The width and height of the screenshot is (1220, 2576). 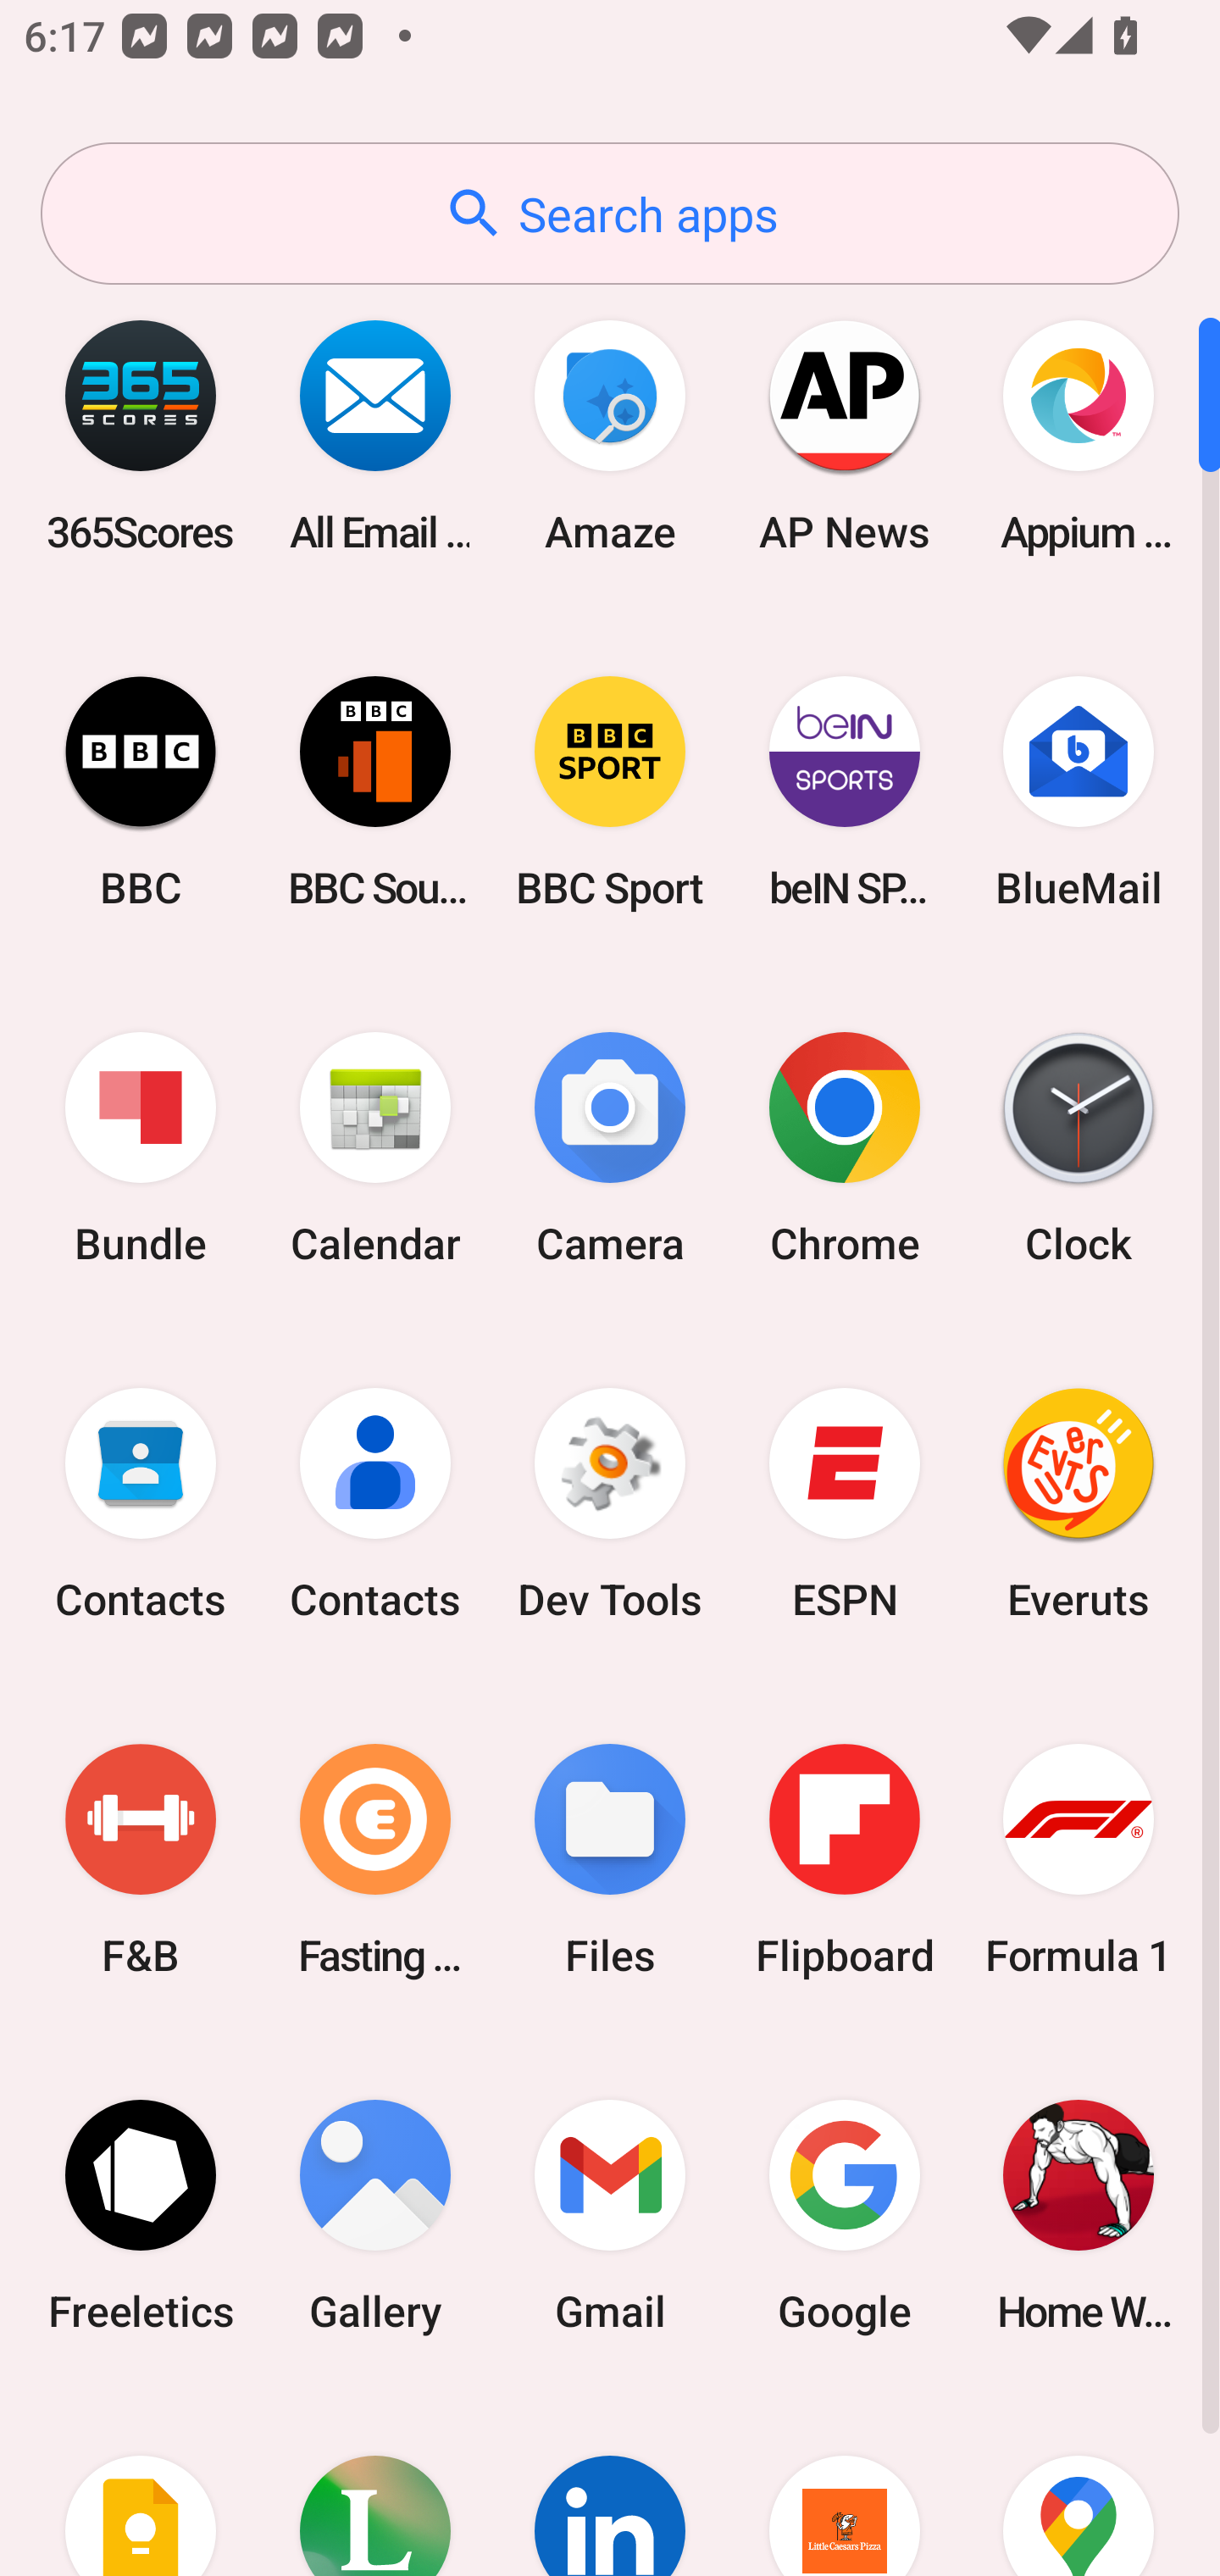 What do you see at coordinates (610, 1504) in the screenshot?
I see `Dev Tools` at bounding box center [610, 1504].